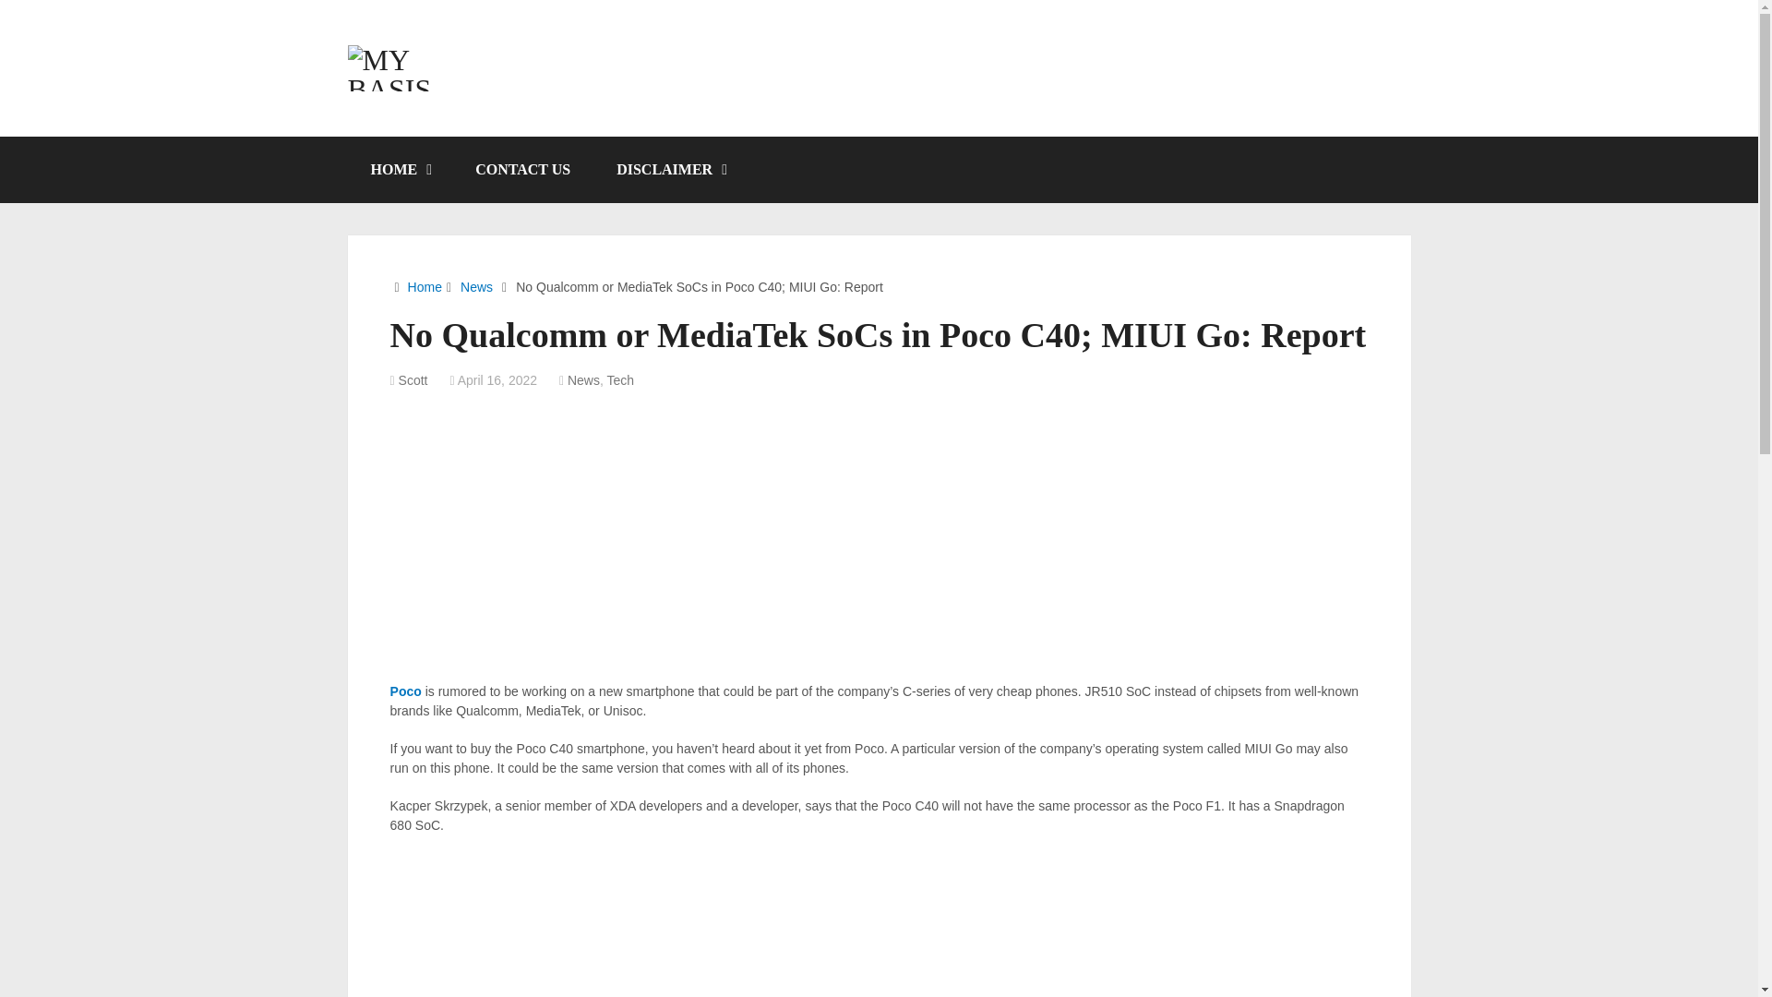  I want to click on View all posts in Tech, so click(620, 380).